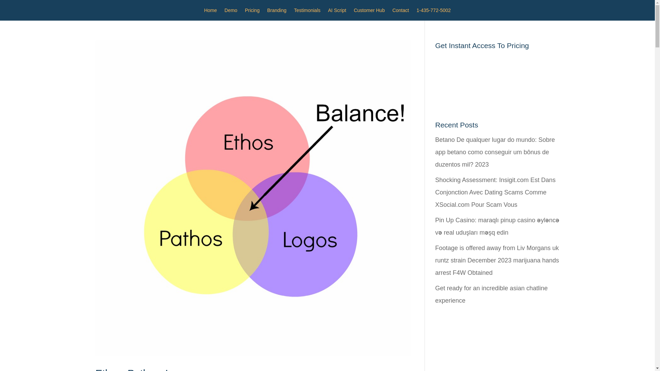 The width and height of the screenshot is (660, 371). Describe the element at coordinates (400, 12) in the screenshot. I see `Contact` at that location.